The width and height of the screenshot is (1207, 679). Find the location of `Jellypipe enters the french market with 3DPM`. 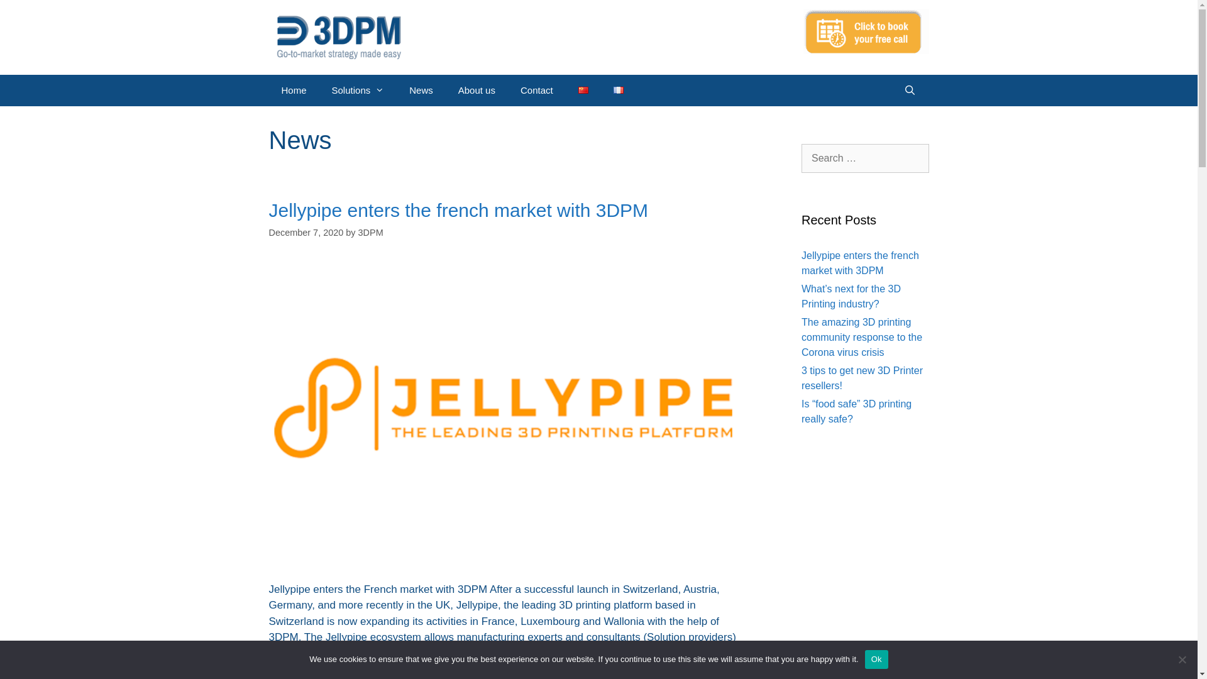

Jellypipe enters the french market with 3DPM is located at coordinates (459, 210).